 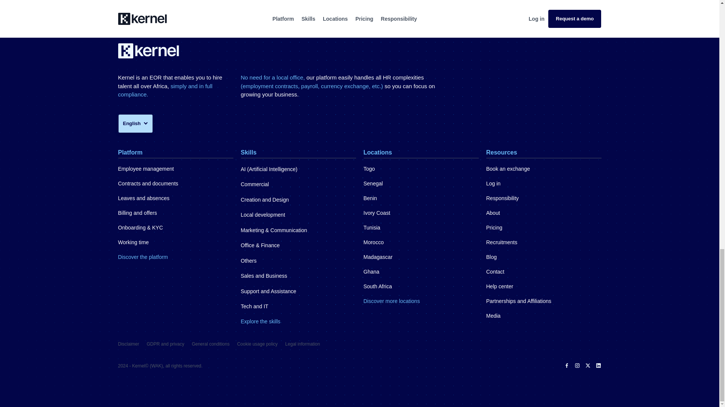 What do you see at coordinates (268, 291) in the screenshot?
I see `Support and Assistance` at bounding box center [268, 291].